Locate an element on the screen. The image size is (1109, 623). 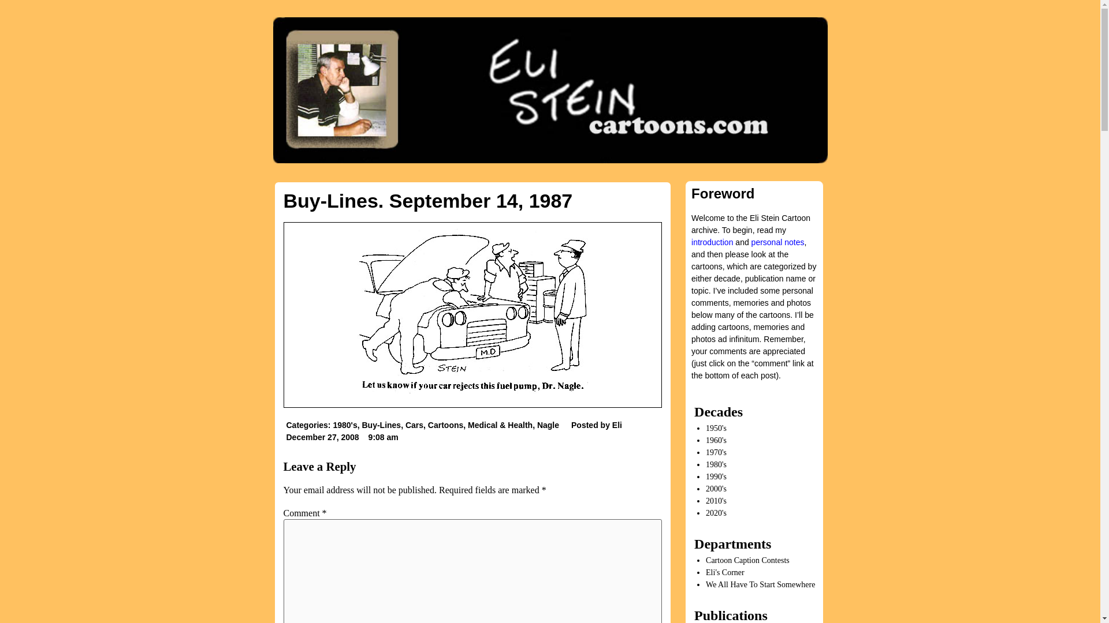
Publications is located at coordinates (730, 616).